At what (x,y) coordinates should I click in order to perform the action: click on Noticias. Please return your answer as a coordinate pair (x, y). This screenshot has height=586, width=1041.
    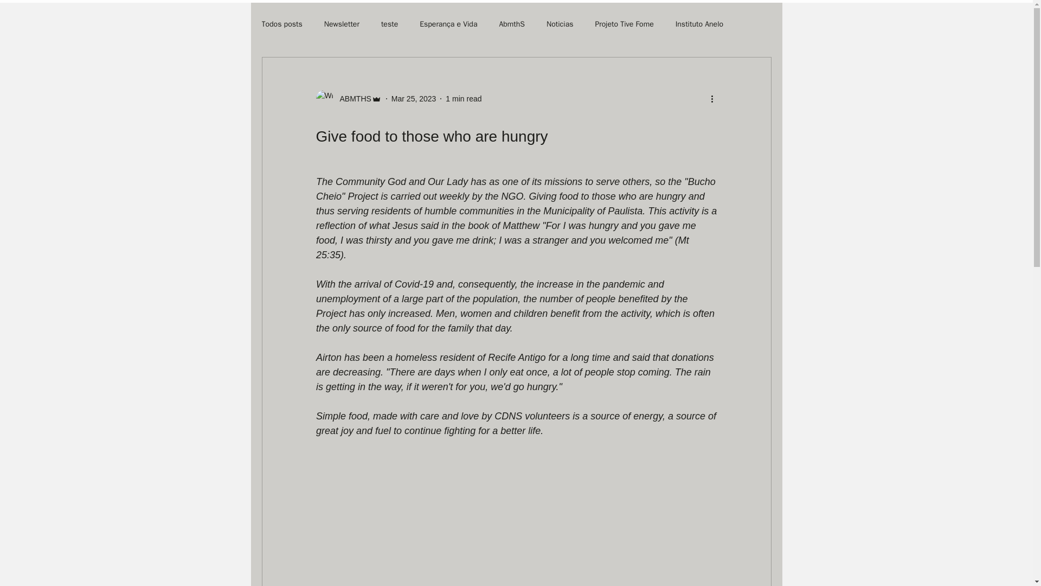
    Looking at the image, I should click on (560, 24).